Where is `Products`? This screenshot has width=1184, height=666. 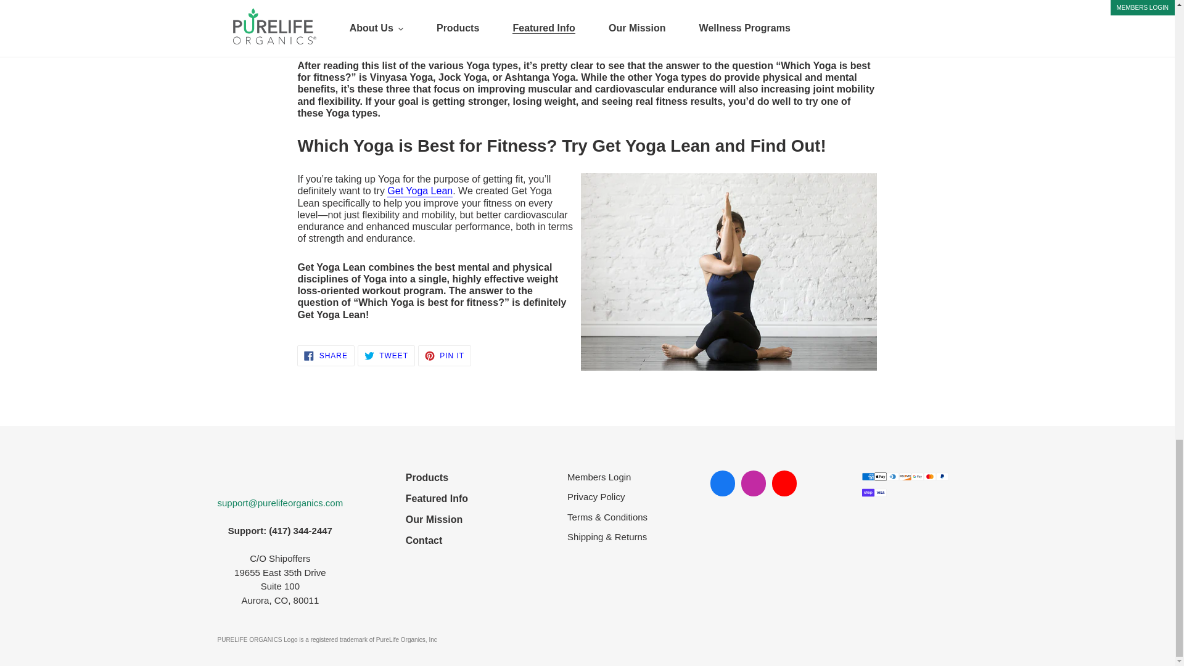 Products is located at coordinates (386, 343).